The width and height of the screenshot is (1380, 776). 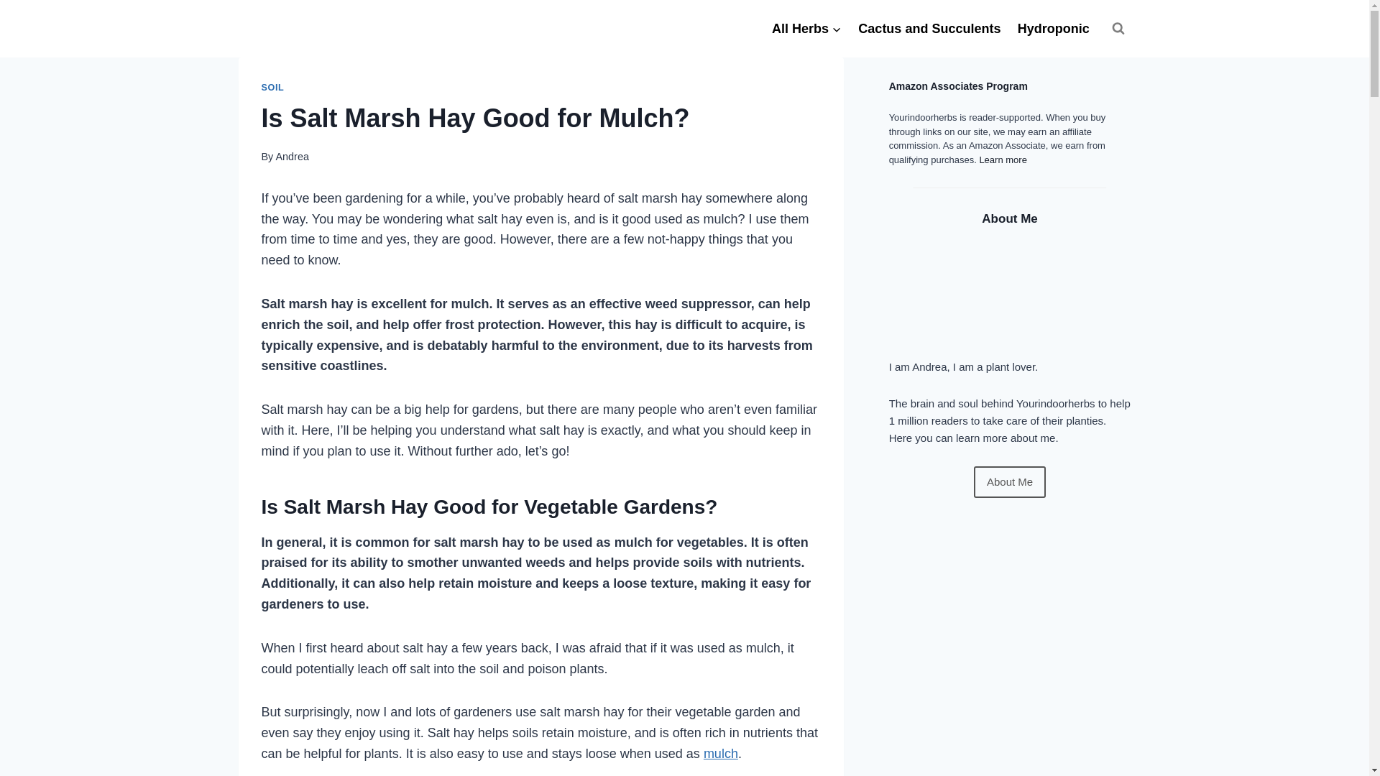 What do you see at coordinates (806, 29) in the screenshot?
I see `All Herbs` at bounding box center [806, 29].